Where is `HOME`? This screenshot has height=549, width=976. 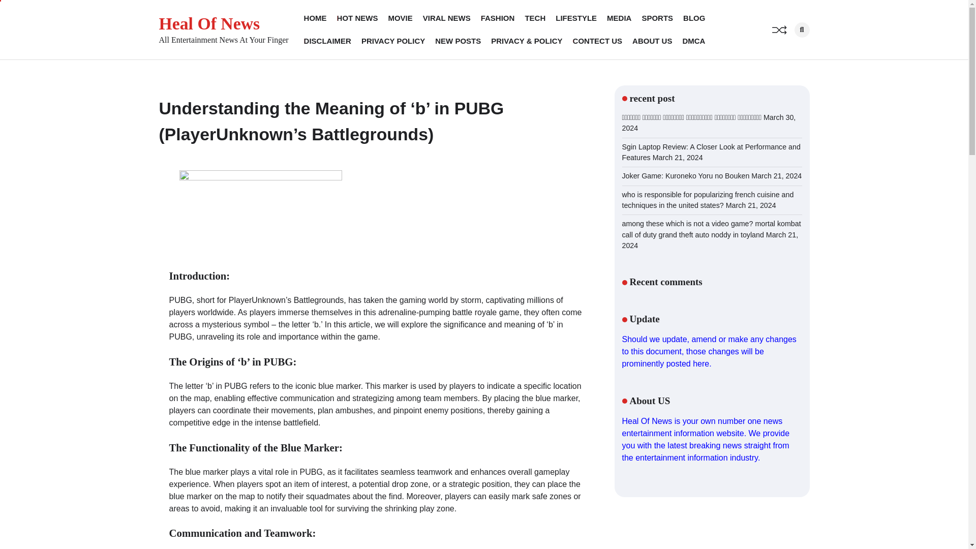
HOME is located at coordinates (315, 18).